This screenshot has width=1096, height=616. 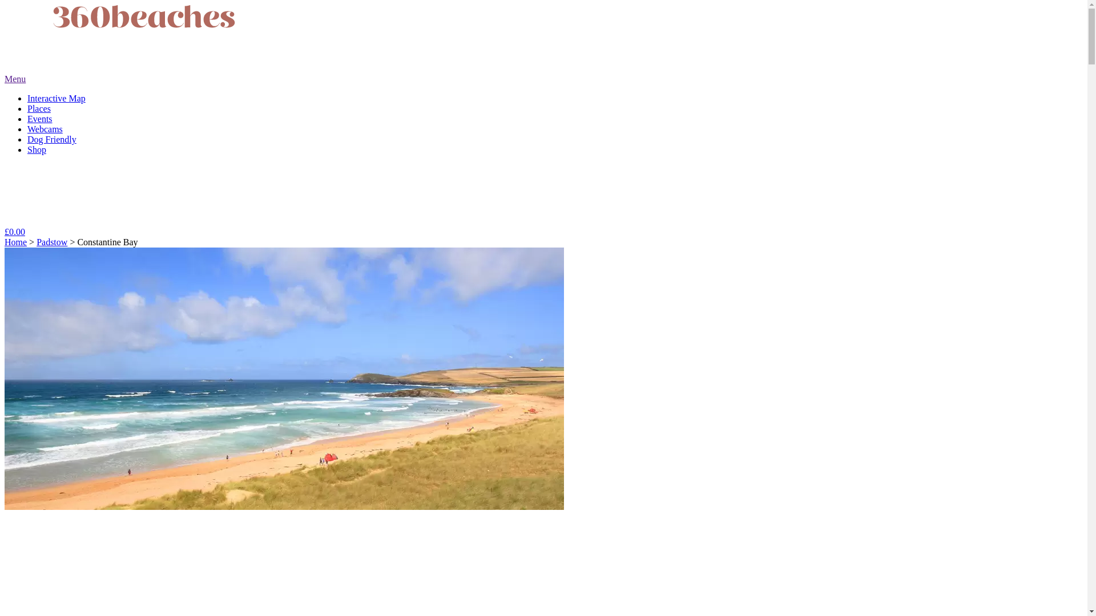 I want to click on Places, so click(x=39, y=108).